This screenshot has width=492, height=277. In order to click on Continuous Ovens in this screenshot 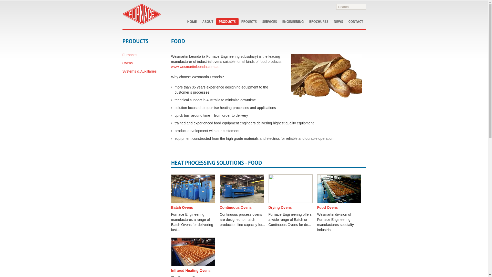, I will do `click(243, 192)`.